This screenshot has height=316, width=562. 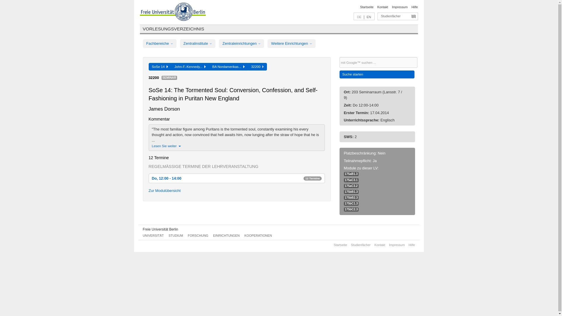 I want to click on SoSe 14  , so click(x=160, y=66).